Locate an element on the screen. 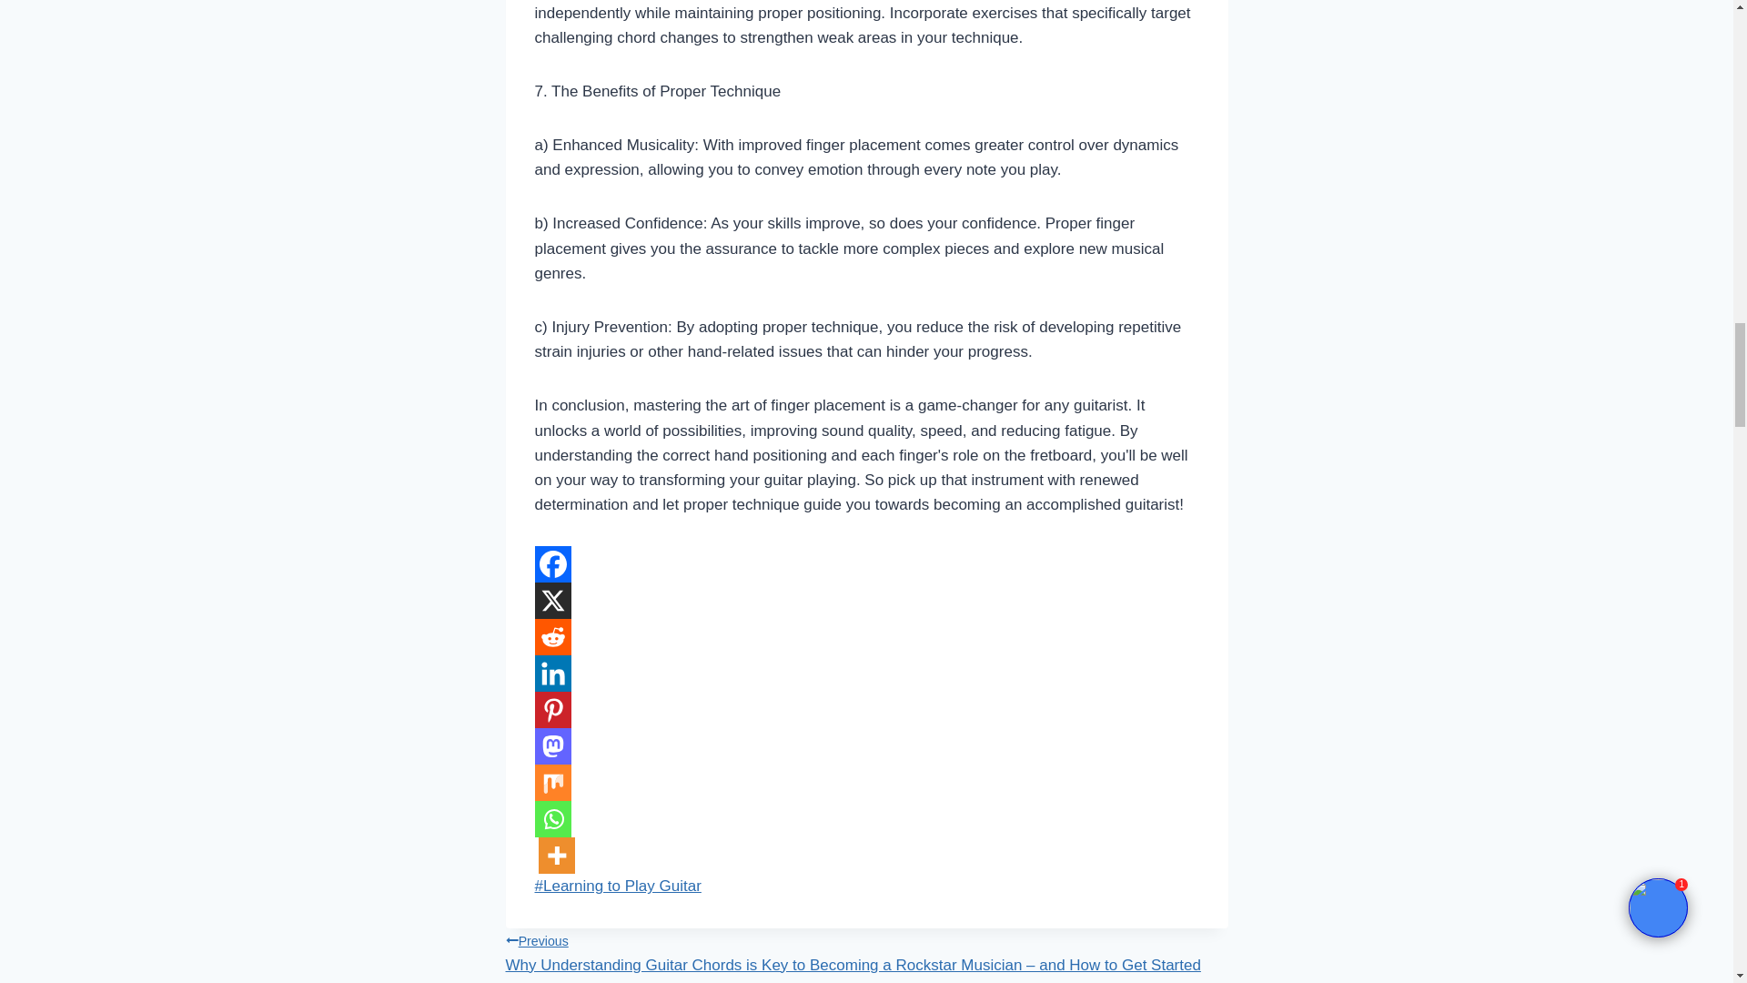 The width and height of the screenshot is (1747, 983). X is located at coordinates (552, 601).